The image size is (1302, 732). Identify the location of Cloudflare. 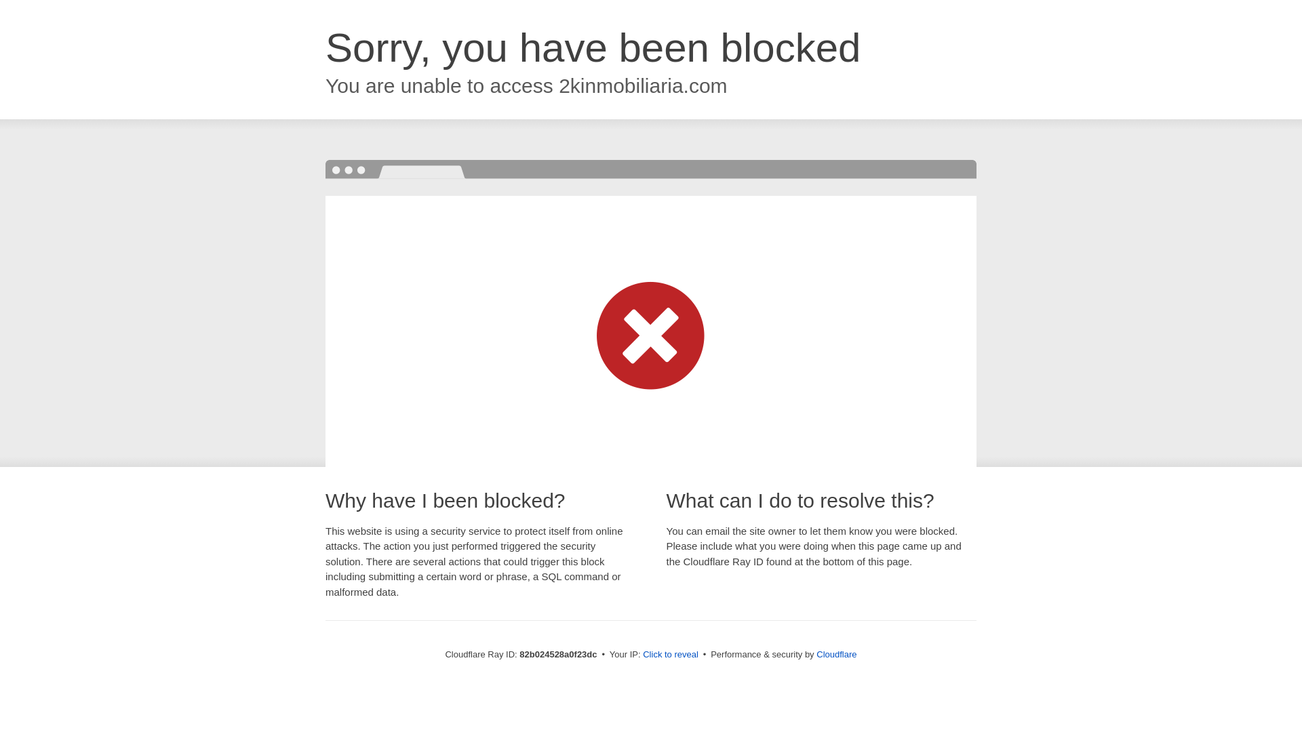
(837, 655).